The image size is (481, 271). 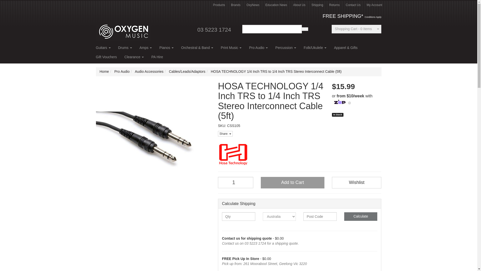 I want to click on Add to Cart, so click(x=292, y=183).